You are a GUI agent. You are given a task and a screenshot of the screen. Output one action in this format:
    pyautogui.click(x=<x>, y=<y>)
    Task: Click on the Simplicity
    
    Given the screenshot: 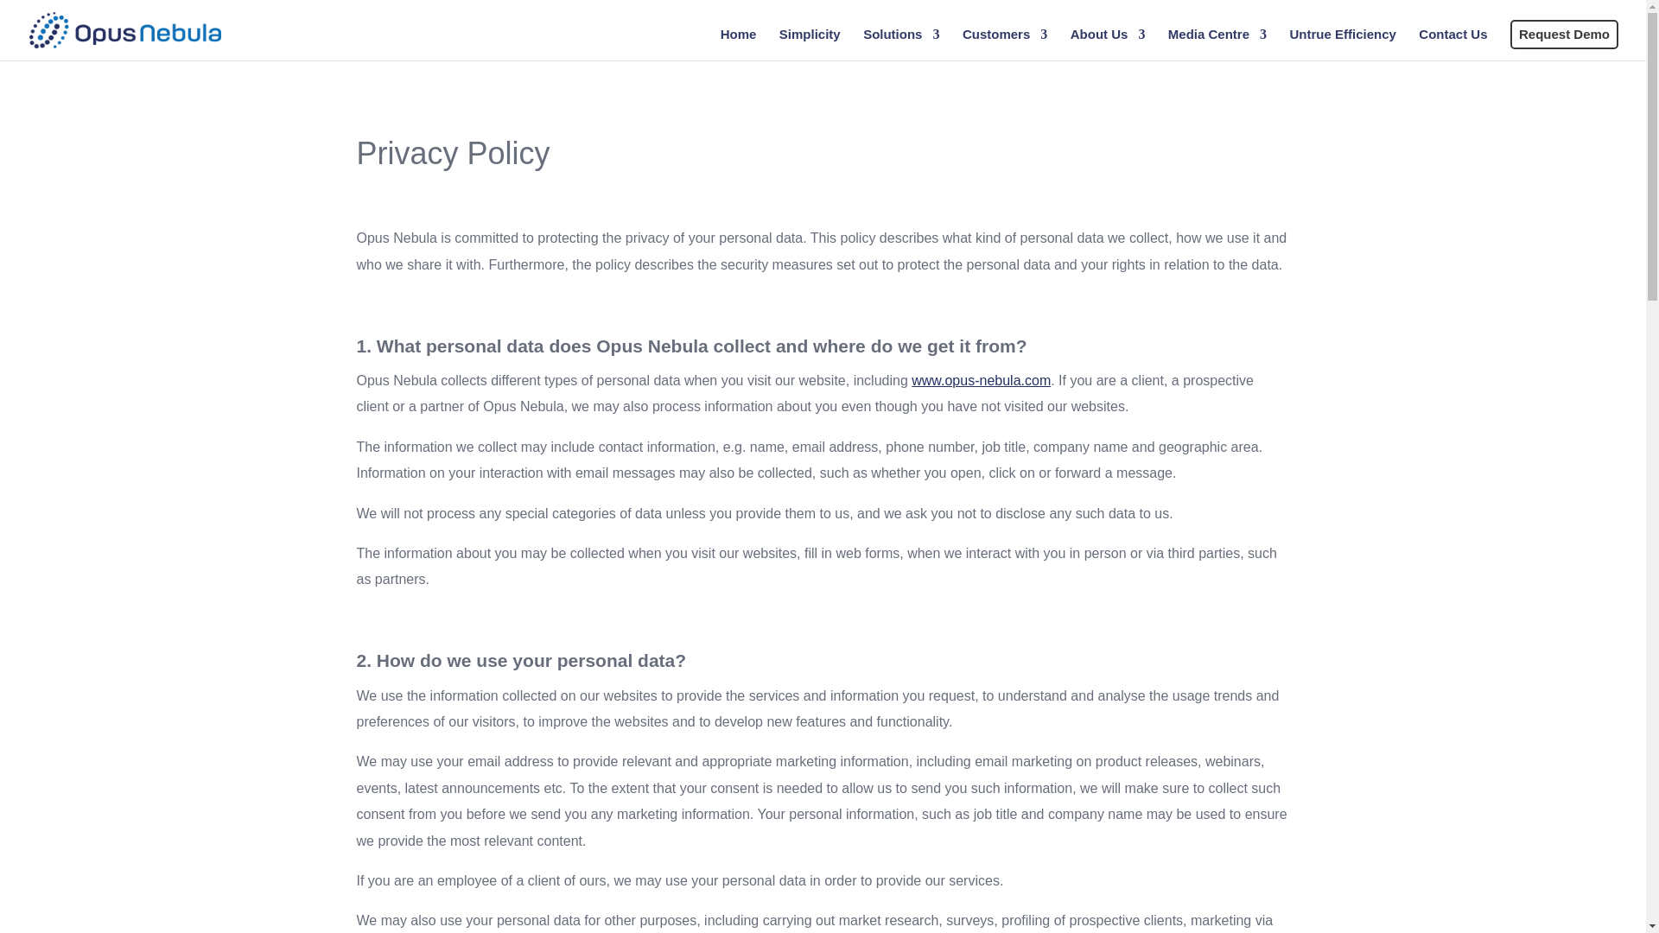 What is the action you would take?
    pyautogui.click(x=810, y=45)
    